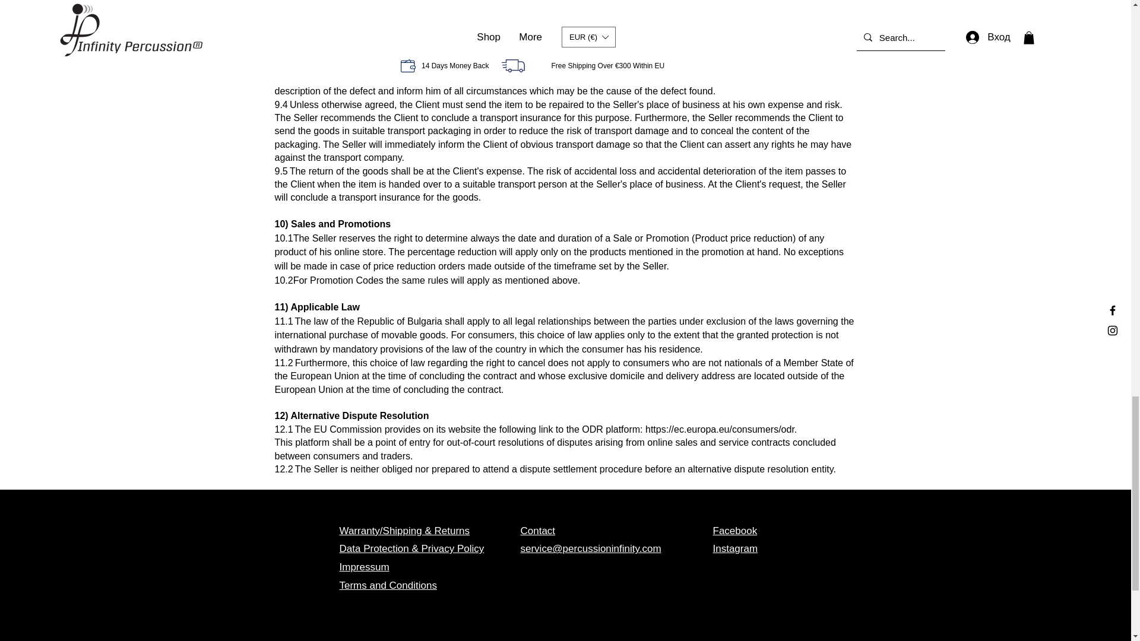 This screenshot has height=641, width=1140. I want to click on Terms and Conditions, so click(388, 585).